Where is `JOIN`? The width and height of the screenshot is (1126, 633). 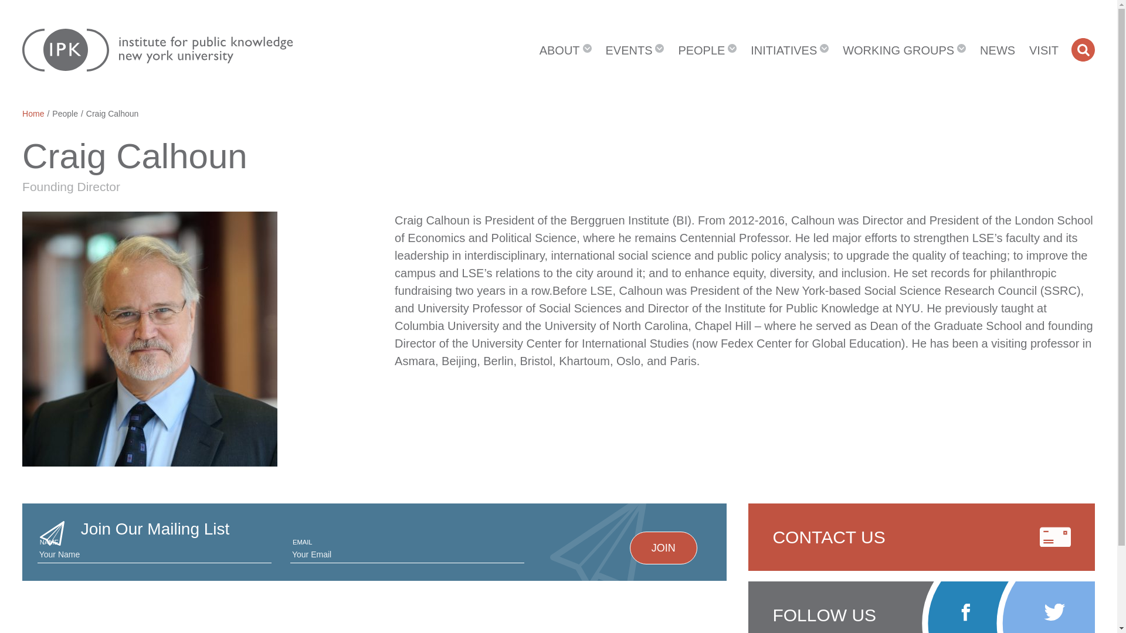 JOIN is located at coordinates (663, 547).